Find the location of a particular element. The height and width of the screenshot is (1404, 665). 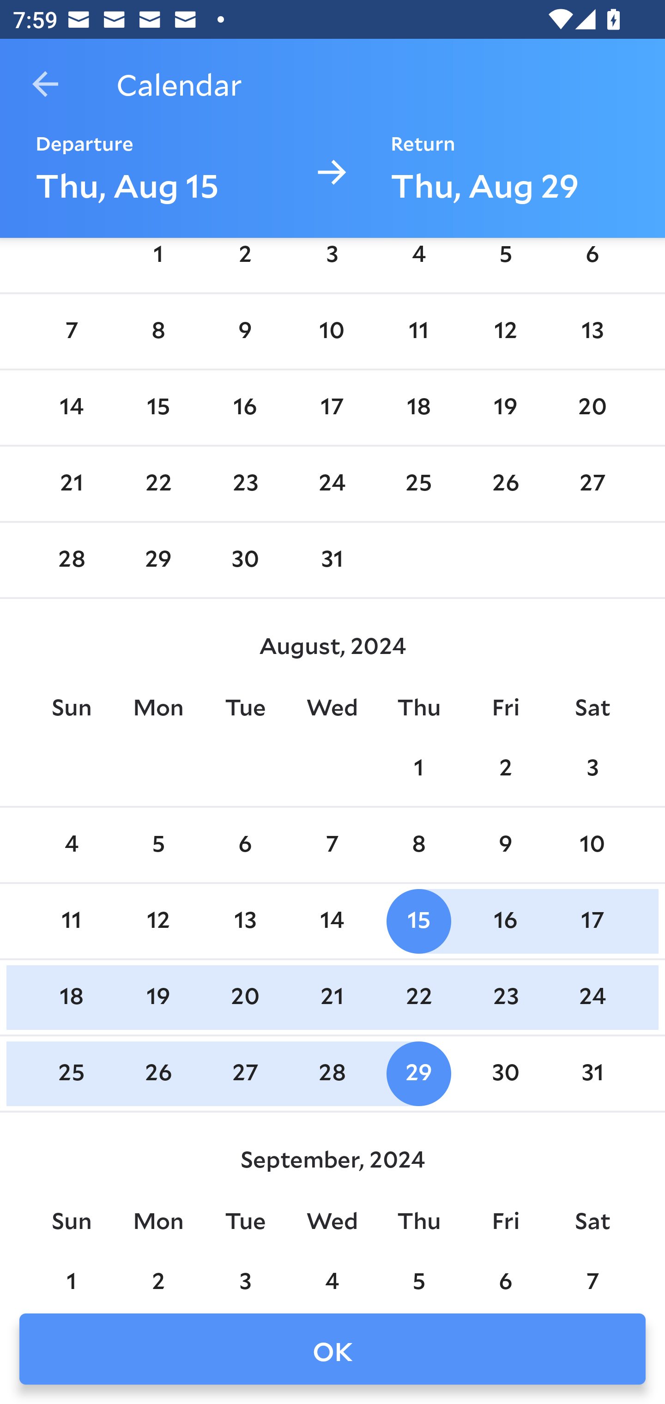

15 is located at coordinates (418, 921).